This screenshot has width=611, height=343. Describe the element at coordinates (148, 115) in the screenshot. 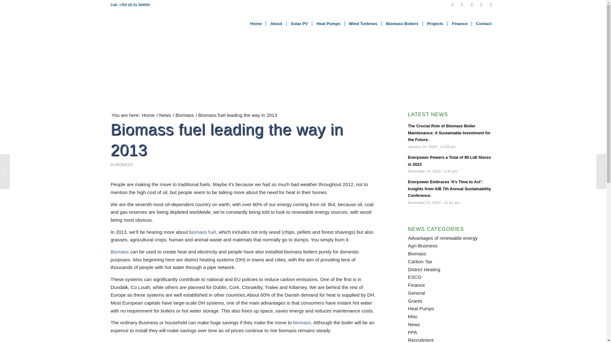

I see `Enerpower` at that location.